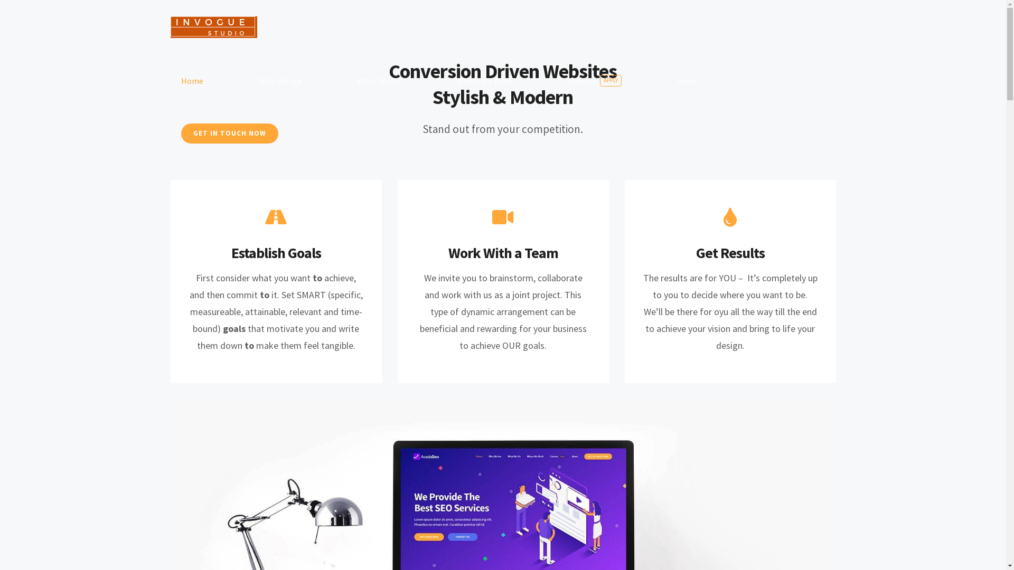  Describe the element at coordinates (485, 81) in the screenshot. I see `Where We Work` at that location.